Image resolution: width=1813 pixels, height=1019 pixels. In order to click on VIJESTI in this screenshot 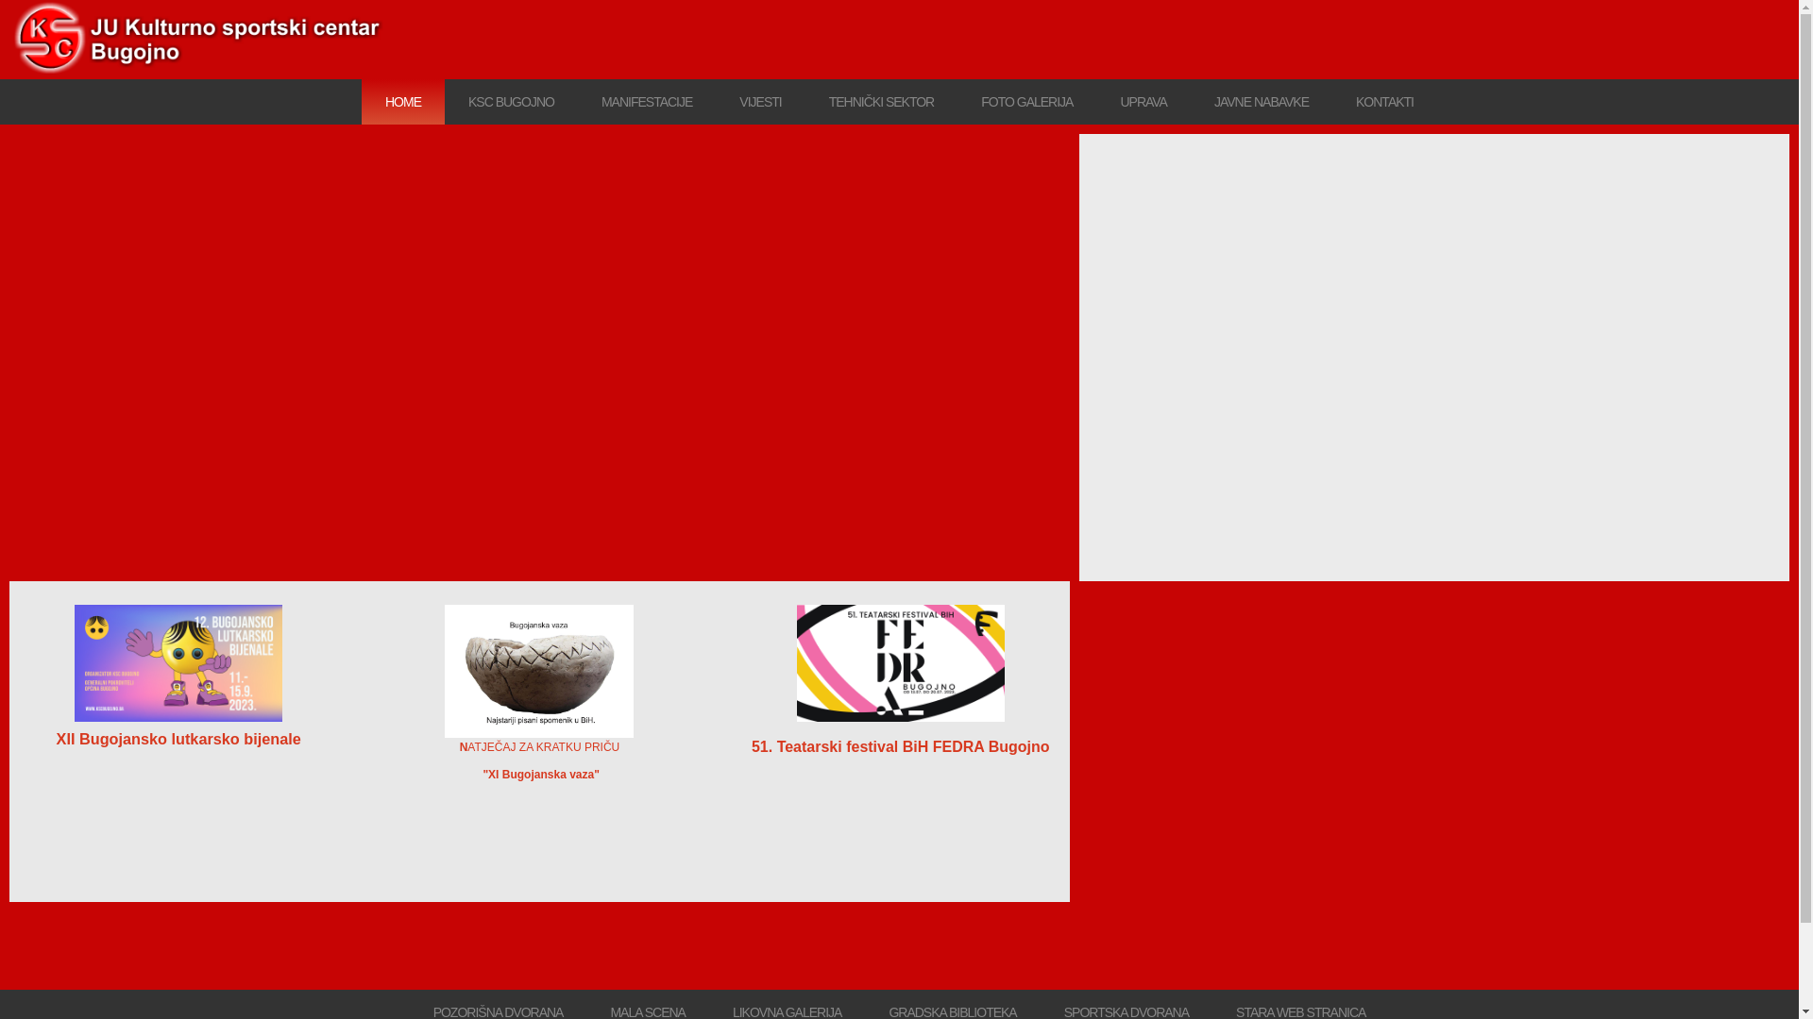, I will do `click(760, 102)`.